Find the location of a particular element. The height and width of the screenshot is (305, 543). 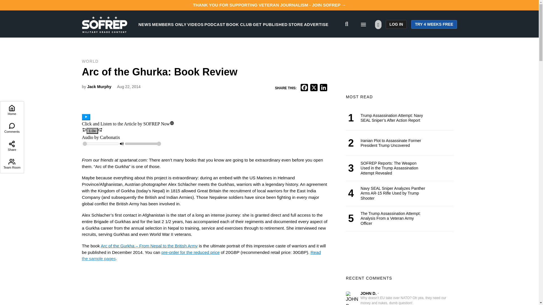

TRY 4 WEEKS FREE is located at coordinates (434, 24).